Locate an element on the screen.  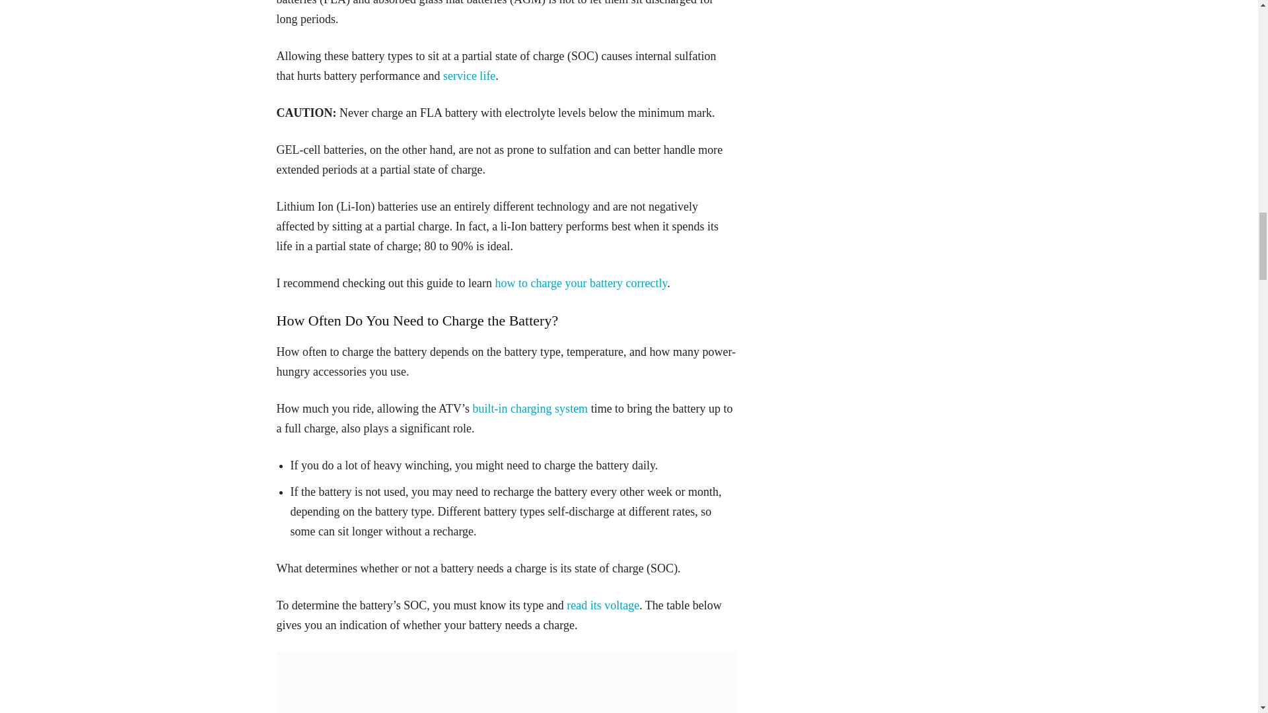
built-in charging system is located at coordinates (530, 408).